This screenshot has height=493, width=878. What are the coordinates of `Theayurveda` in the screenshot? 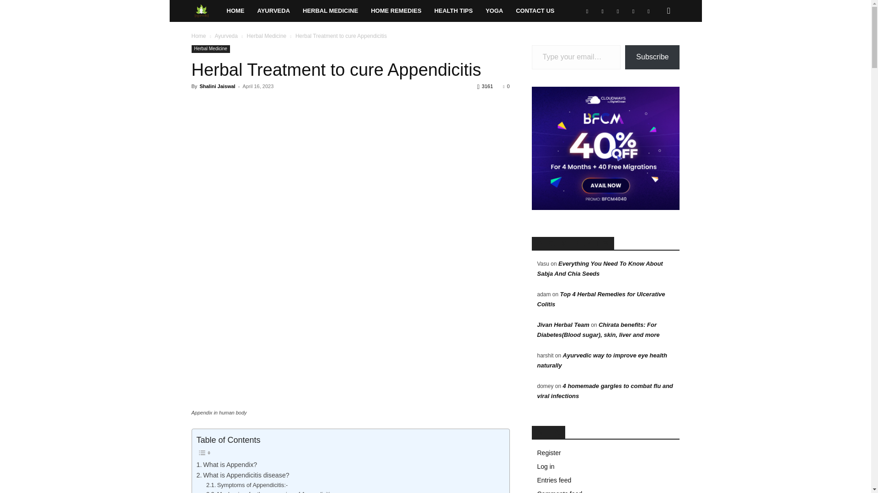 It's located at (206, 11).